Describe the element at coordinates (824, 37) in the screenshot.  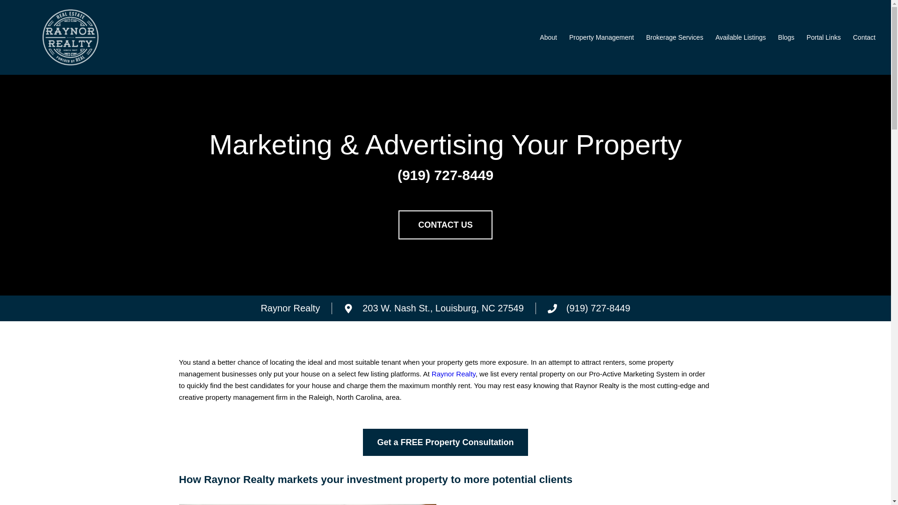
I see `Portal Links` at that location.